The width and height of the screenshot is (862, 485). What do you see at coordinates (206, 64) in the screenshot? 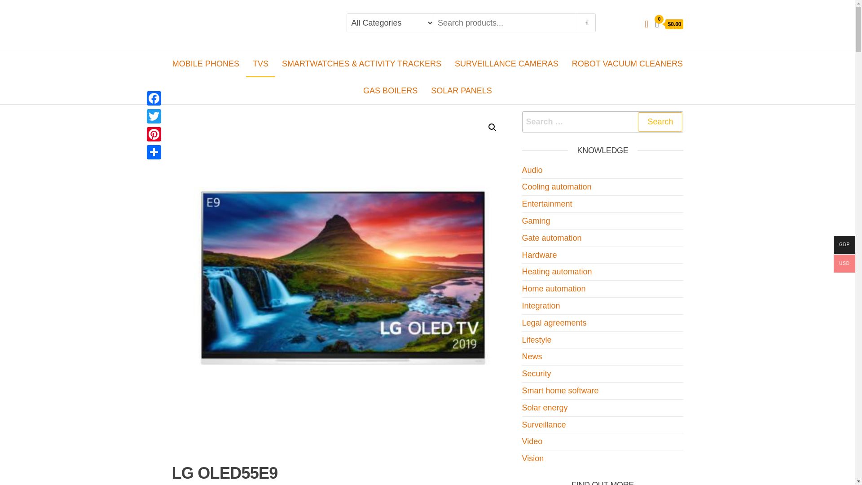
I see `Mobile Phones` at bounding box center [206, 64].